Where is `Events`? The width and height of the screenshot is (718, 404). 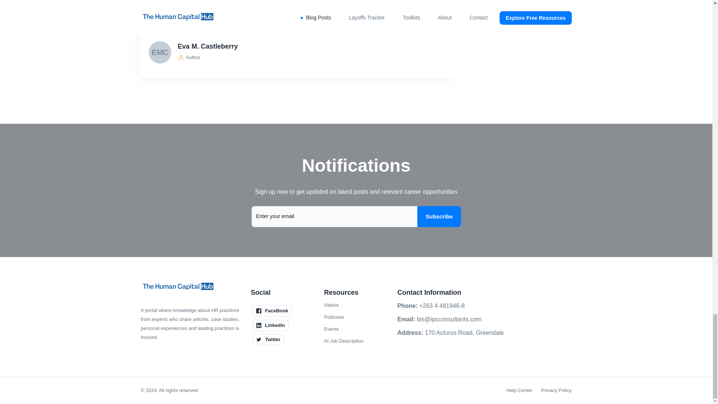
Events is located at coordinates (331, 329).